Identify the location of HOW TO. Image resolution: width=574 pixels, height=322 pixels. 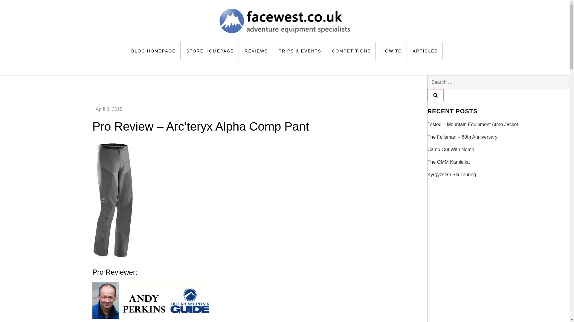
(392, 51).